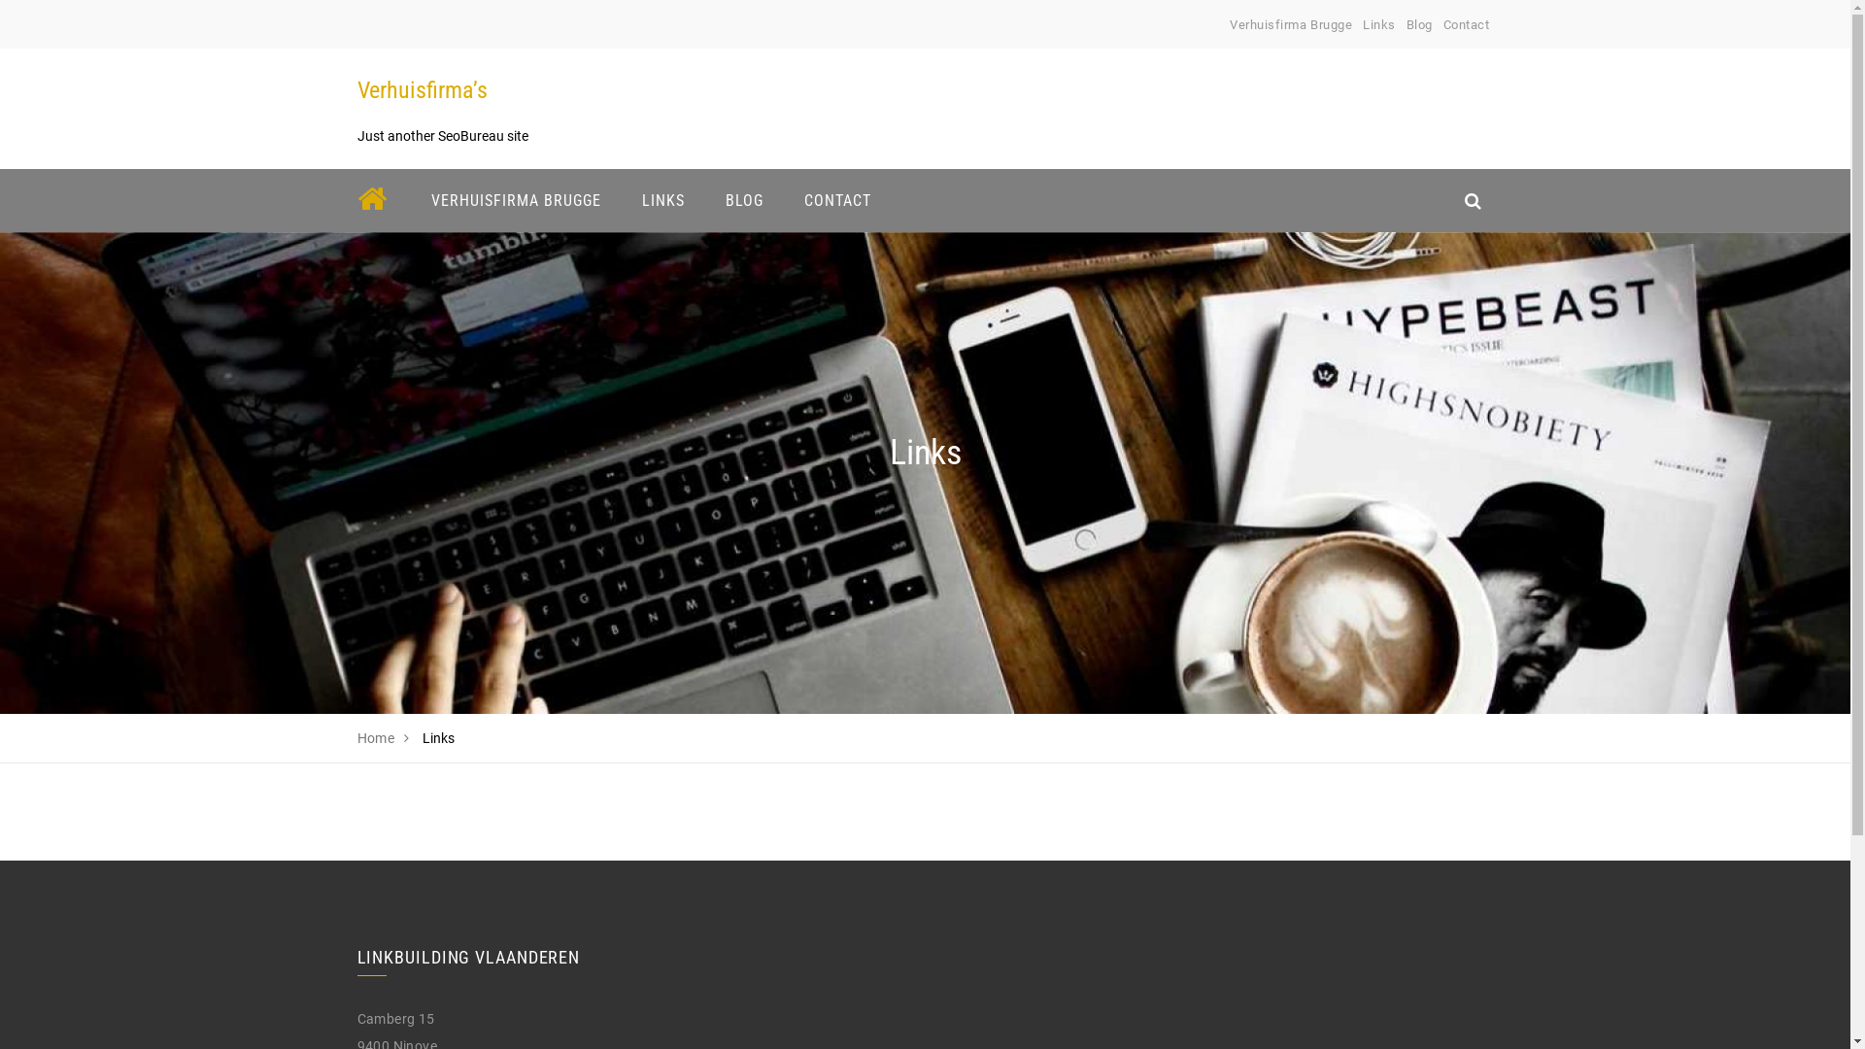  What do you see at coordinates (1291, 25) in the screenshot?
I see `Verhuisfirma Brugge` at bounding box center [1291, 25].